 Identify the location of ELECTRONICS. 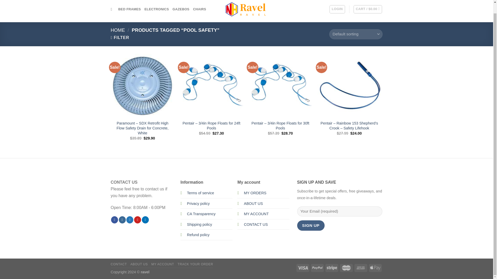
(157, 9).